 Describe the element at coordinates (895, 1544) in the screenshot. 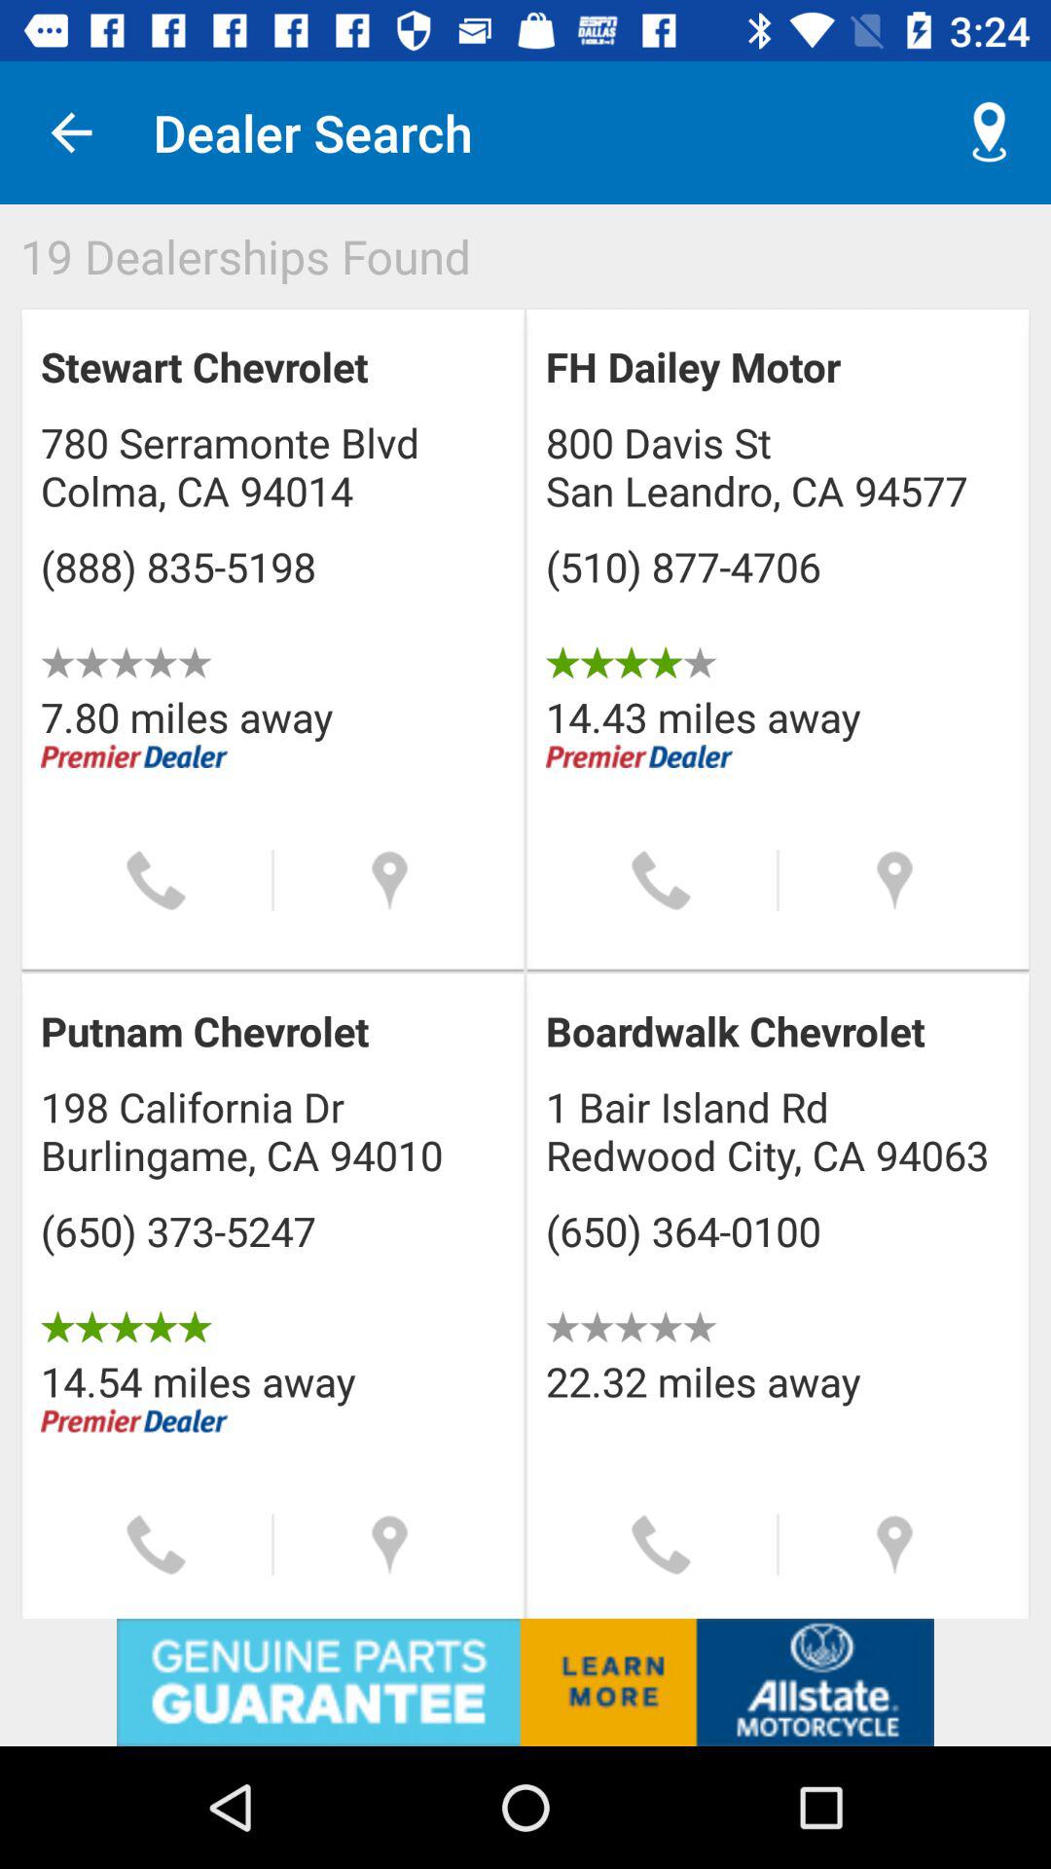

I see `view on map` at that location.